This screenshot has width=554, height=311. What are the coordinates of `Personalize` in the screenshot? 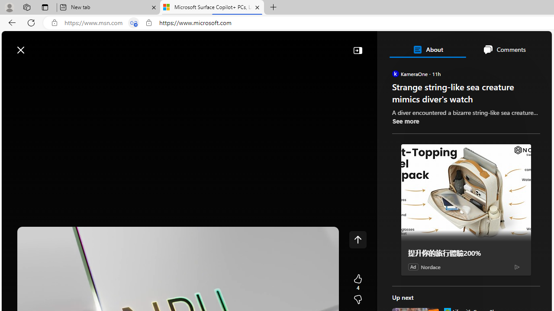 It's located at (517, 70).